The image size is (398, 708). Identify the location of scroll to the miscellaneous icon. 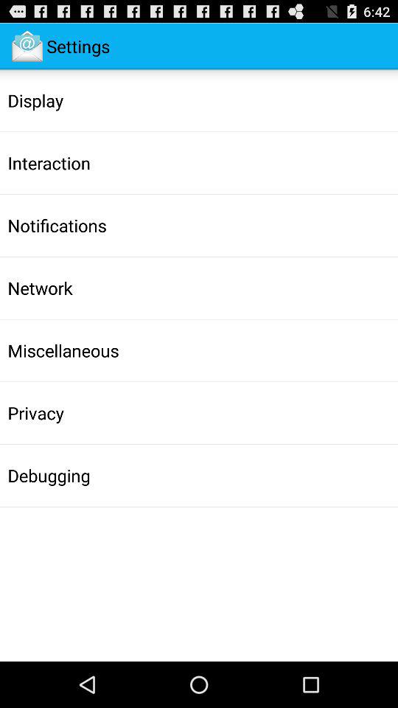
(63, 350).